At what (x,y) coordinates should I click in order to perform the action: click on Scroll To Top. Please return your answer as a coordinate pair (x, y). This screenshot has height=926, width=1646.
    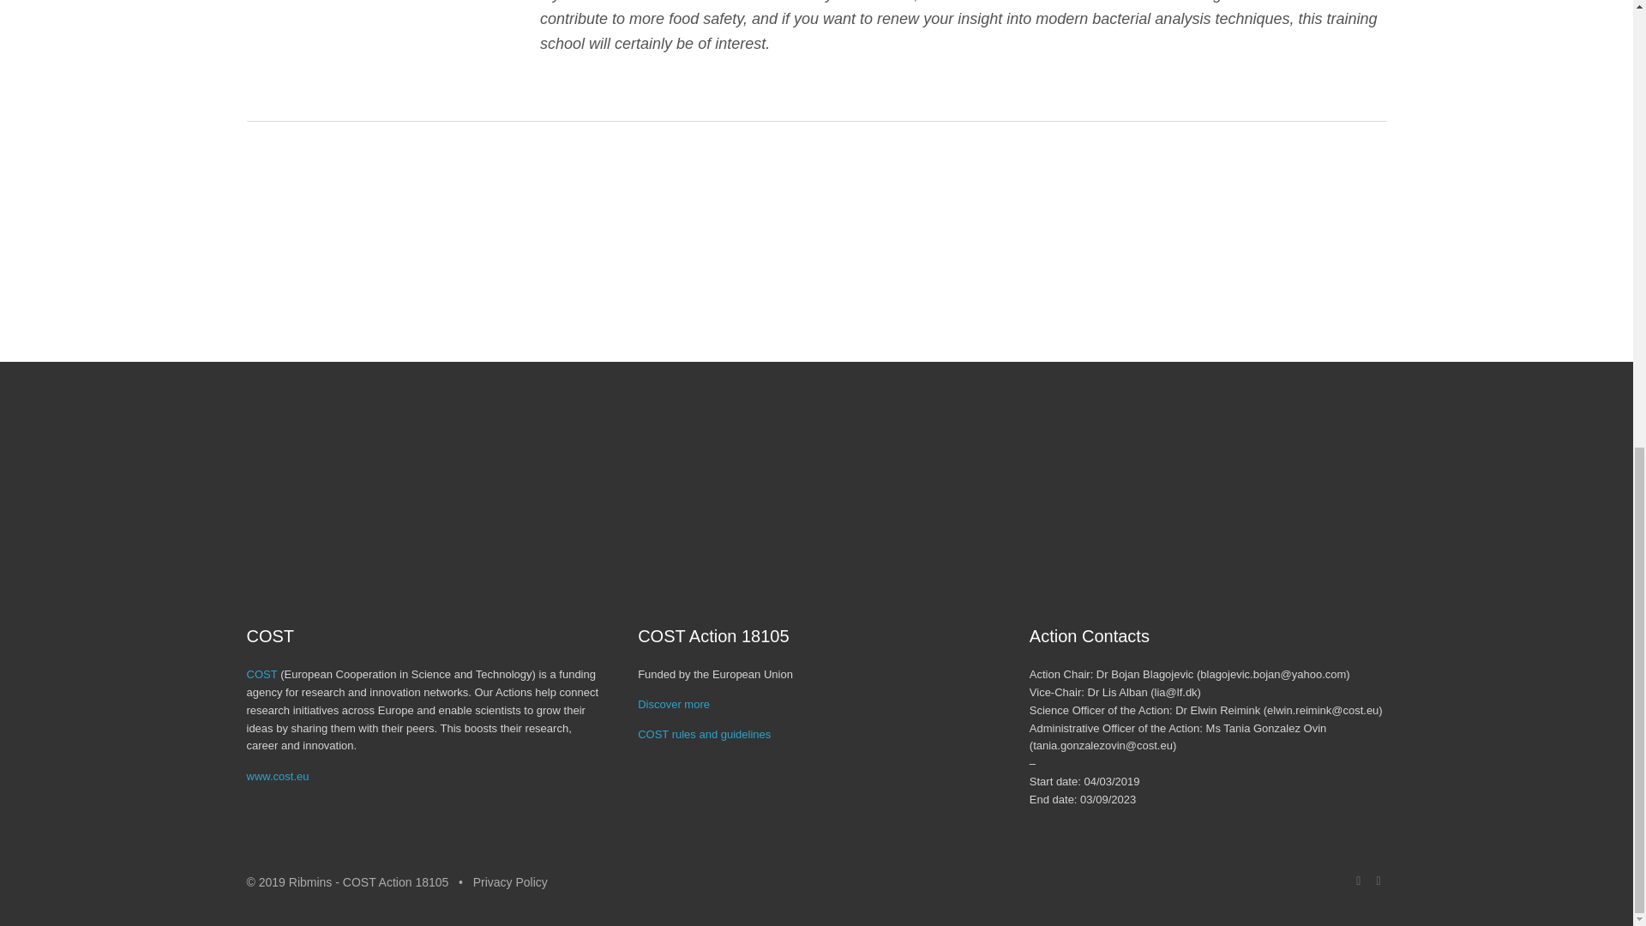
    Looking at the image, I should click on (1607, 91).